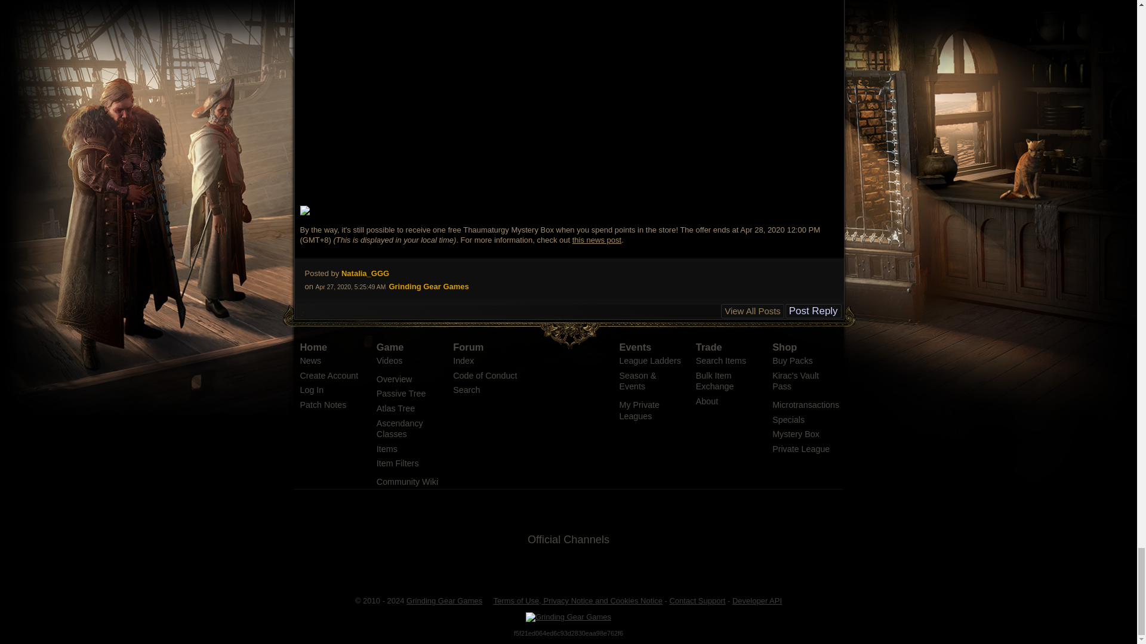  What do you see at coordinates (523, 568) in the screenshot?
I see `Twitter` at bounding box center [523, 568].